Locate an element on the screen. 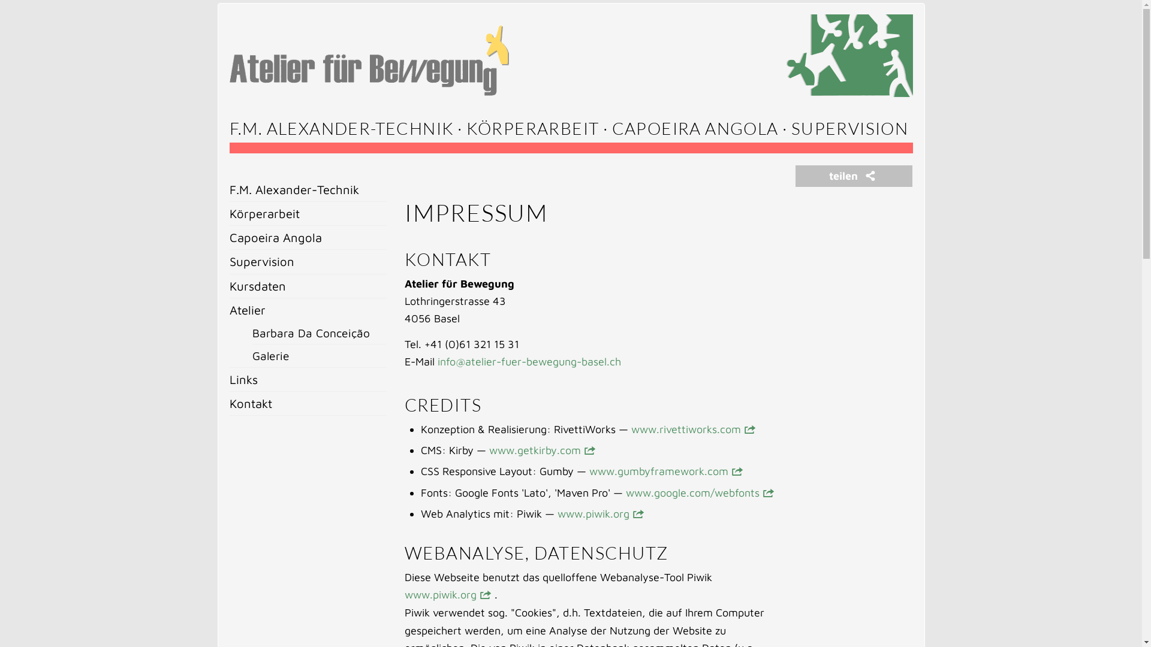 This screenshot has height=647, width=1151. F.M. Alexander-Technik is located at coordinates (308, 189).